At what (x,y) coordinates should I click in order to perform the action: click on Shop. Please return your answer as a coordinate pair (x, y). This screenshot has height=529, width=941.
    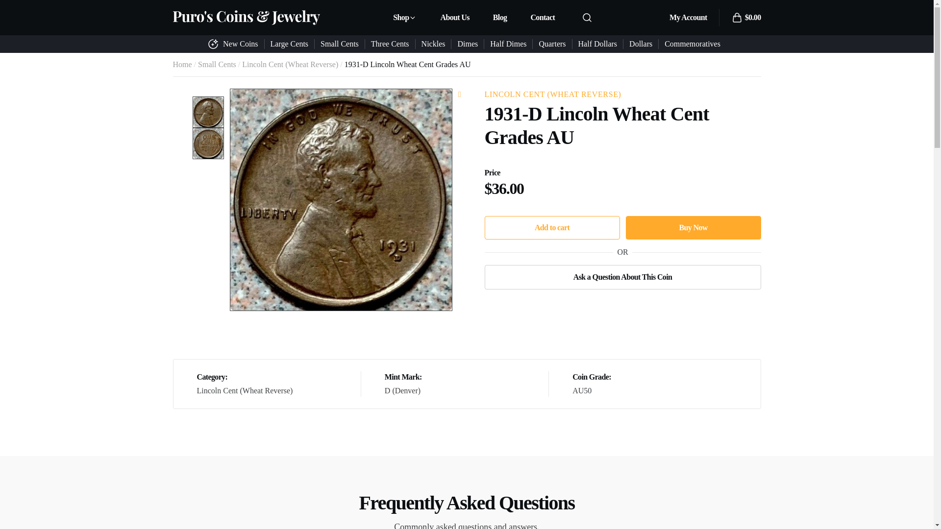
    Looking at the image, I should click on (405, 18).